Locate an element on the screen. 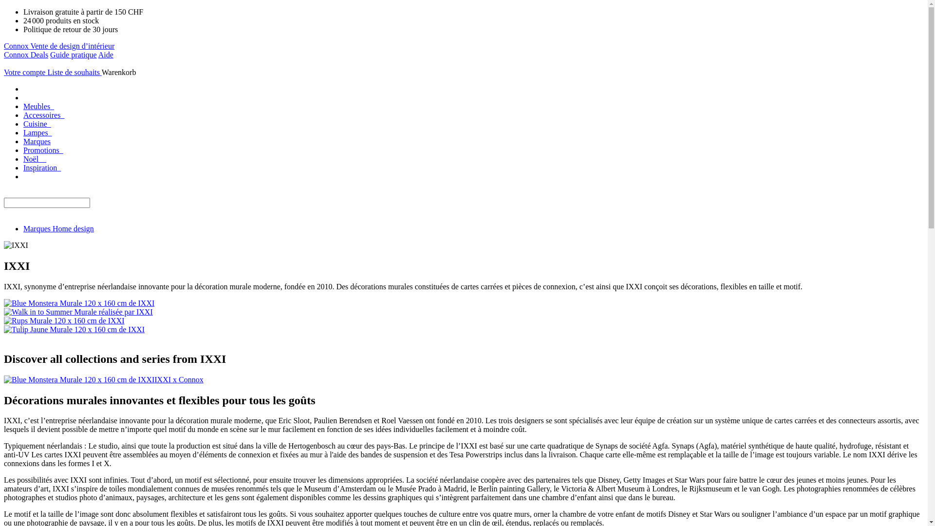 This screenshot has width=935, height=526. Guide pratique is located at coordinates (74, 55).